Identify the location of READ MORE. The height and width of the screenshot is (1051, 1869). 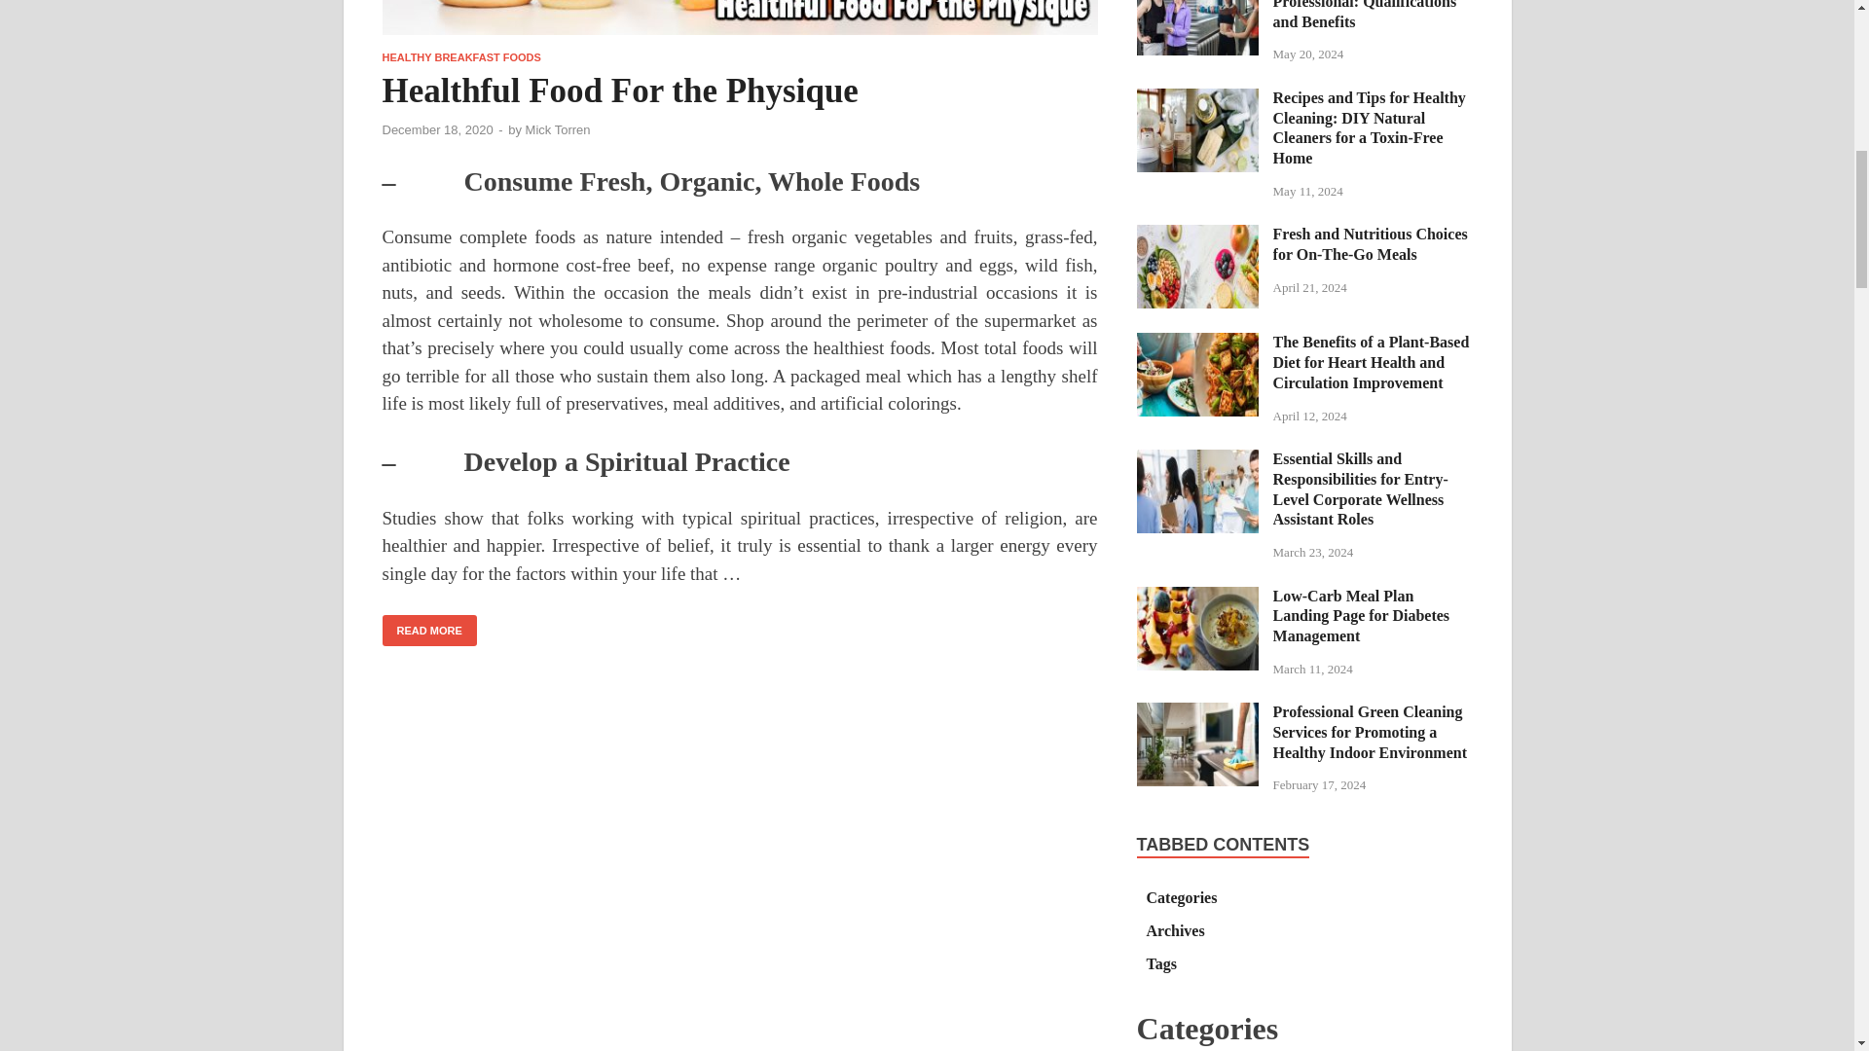
(428, 631).